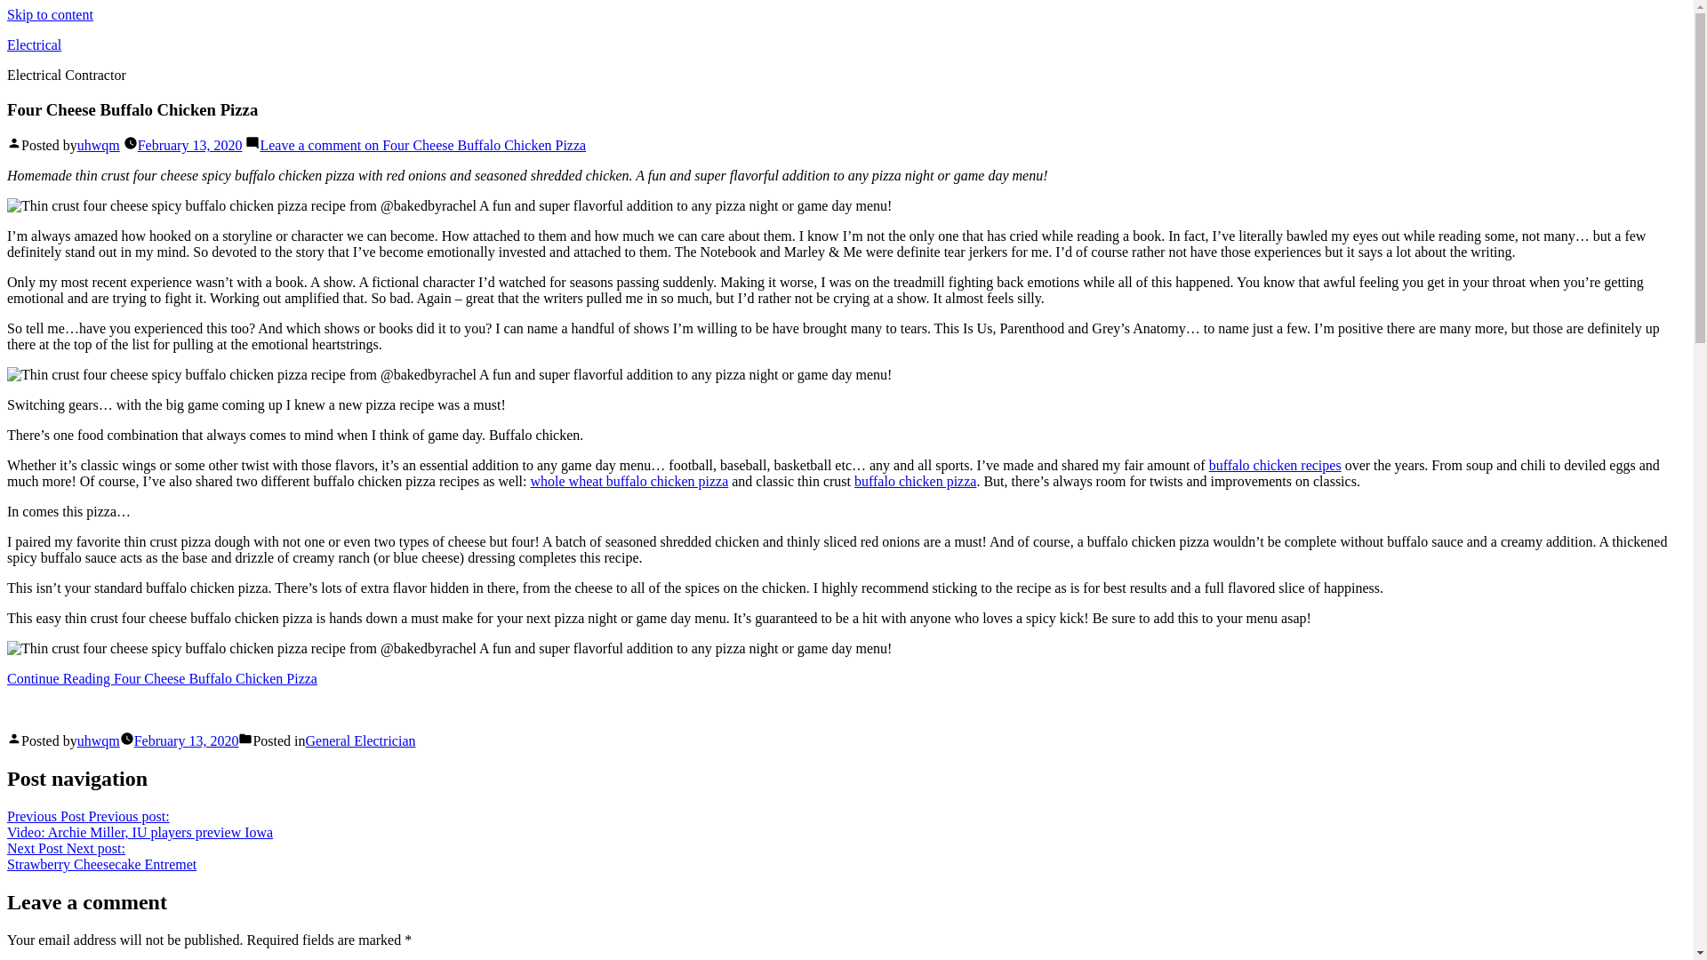 This screenshot has width=1707, height=960. I want to click on buffalo chicken recipes, so click(1275, 466).